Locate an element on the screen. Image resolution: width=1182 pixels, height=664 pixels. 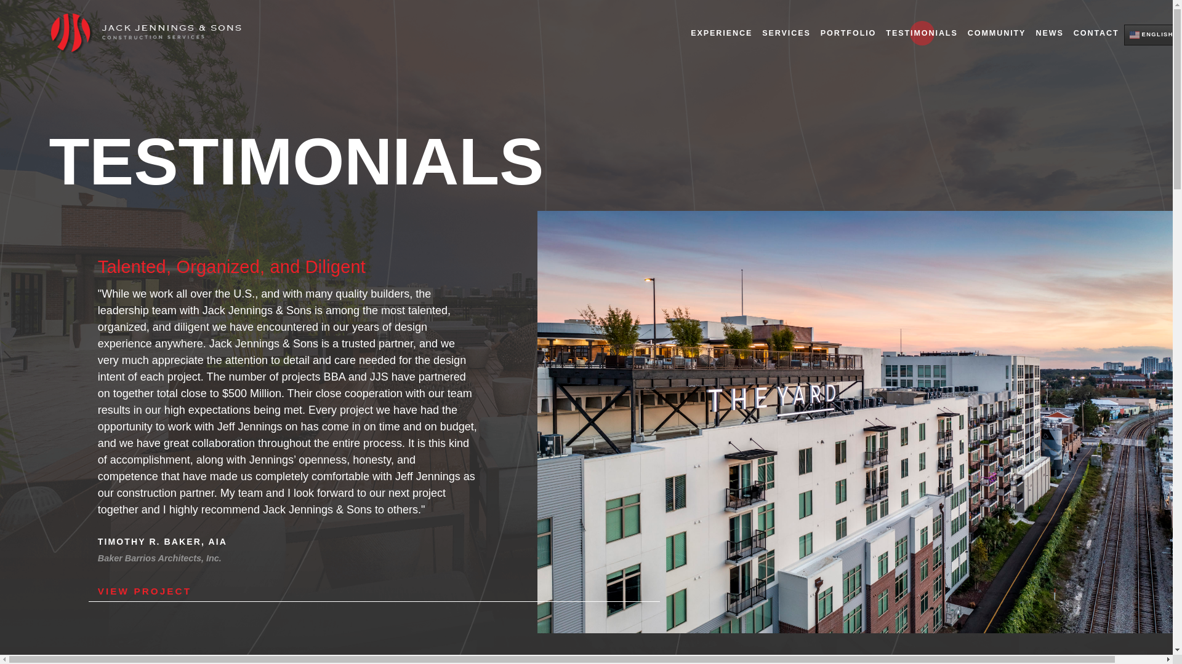
VIEW PROJECT is located at coordinates (374, 591).